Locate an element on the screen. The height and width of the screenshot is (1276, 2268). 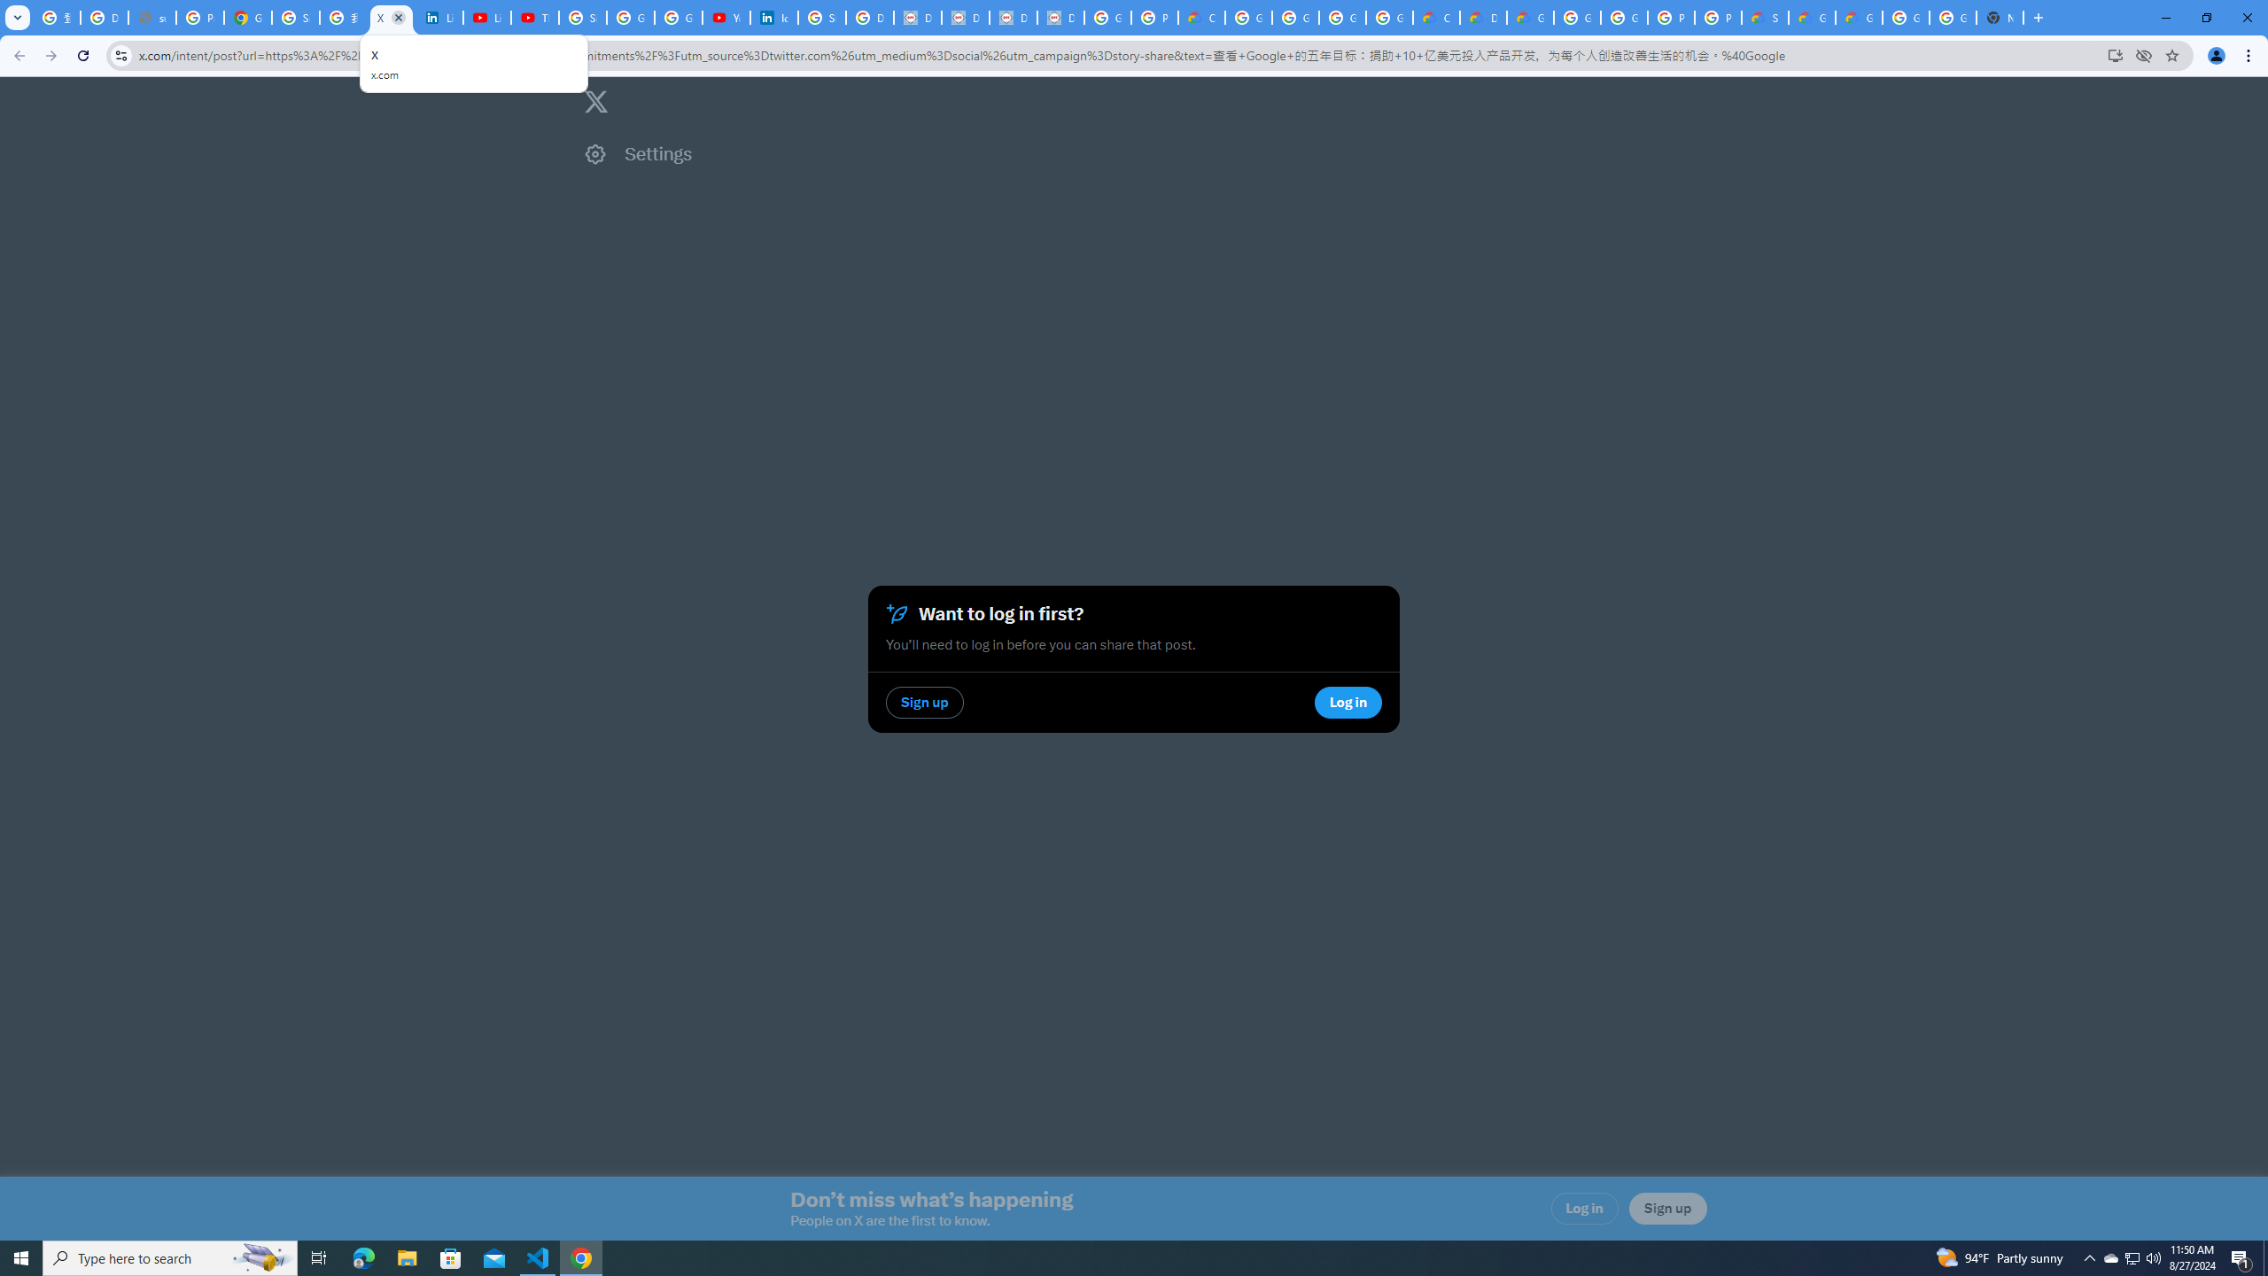
Install X is located at coordinates (2116, 55).